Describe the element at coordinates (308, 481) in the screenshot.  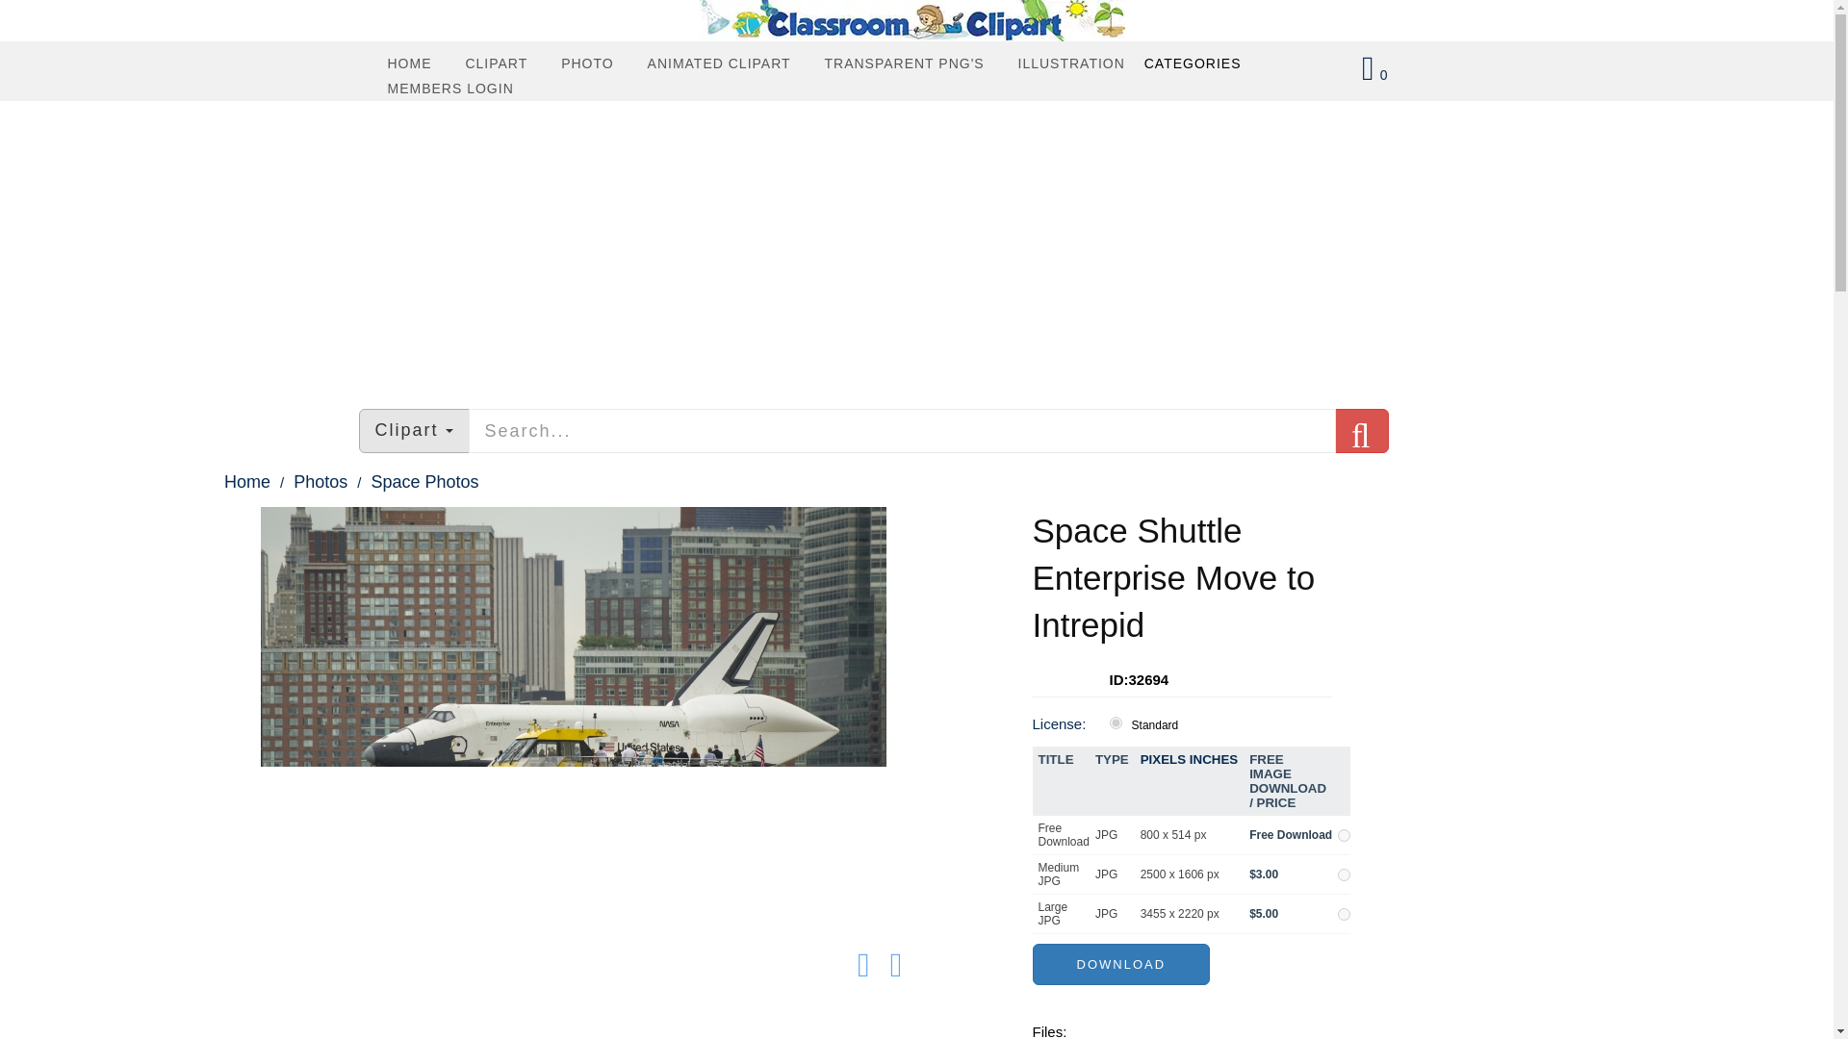
I see `Photos` at that location.